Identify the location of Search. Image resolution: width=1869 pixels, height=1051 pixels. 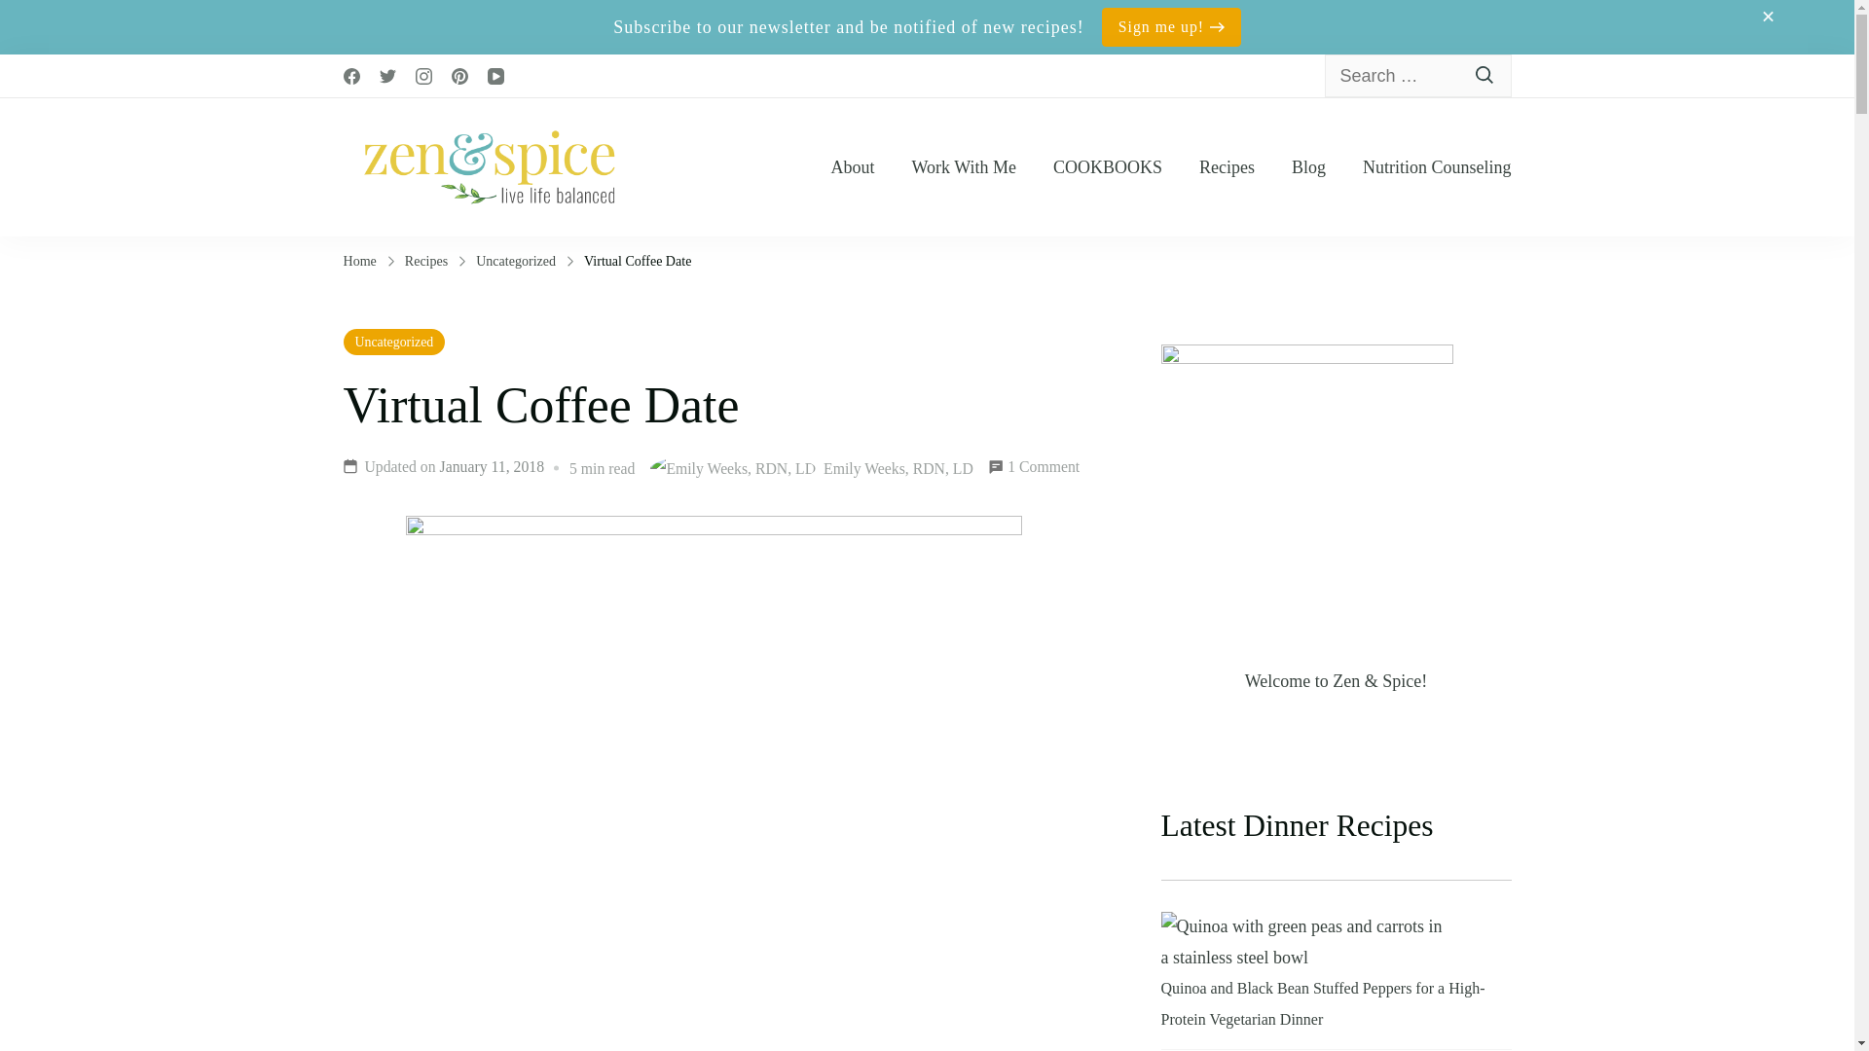
(1485, 76).